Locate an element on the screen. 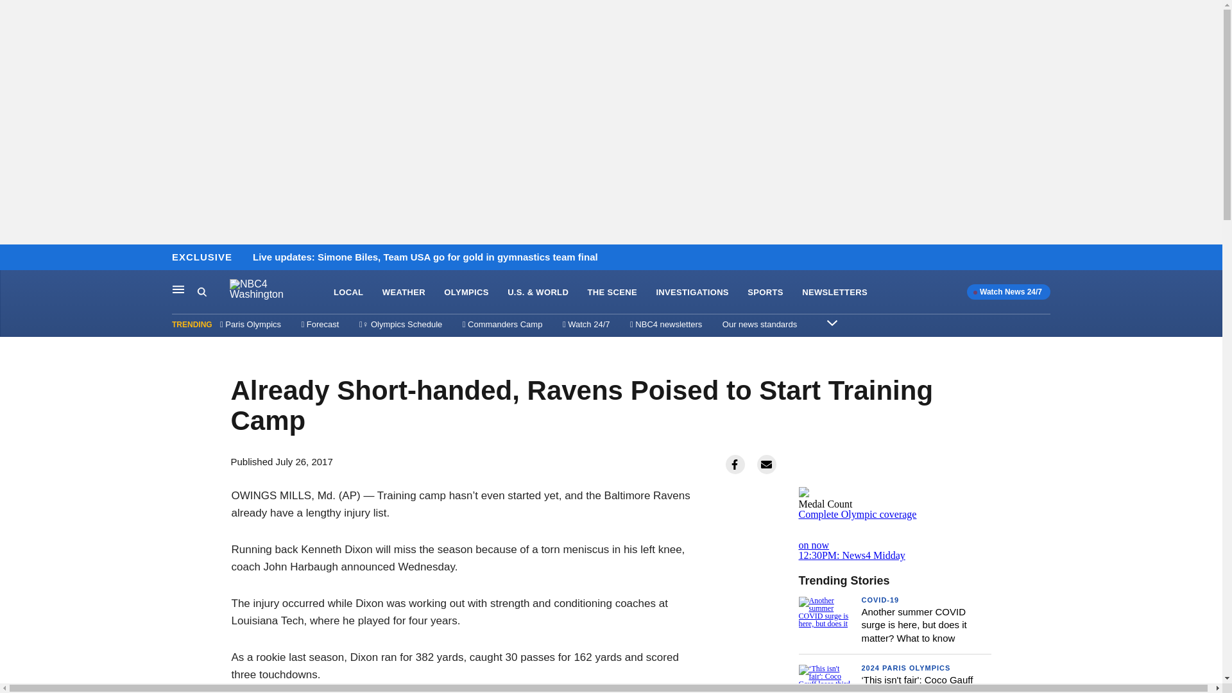  Search is located at coordinates (213, 292).